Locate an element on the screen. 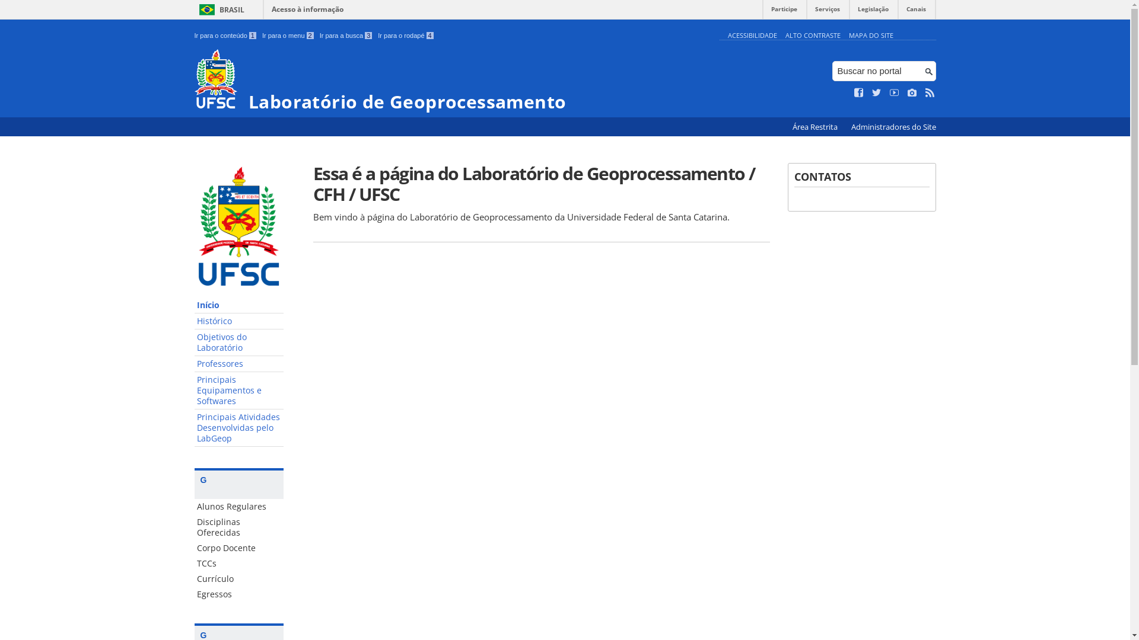  ACESSIBILIDADE is located at coordinates (752, 36).